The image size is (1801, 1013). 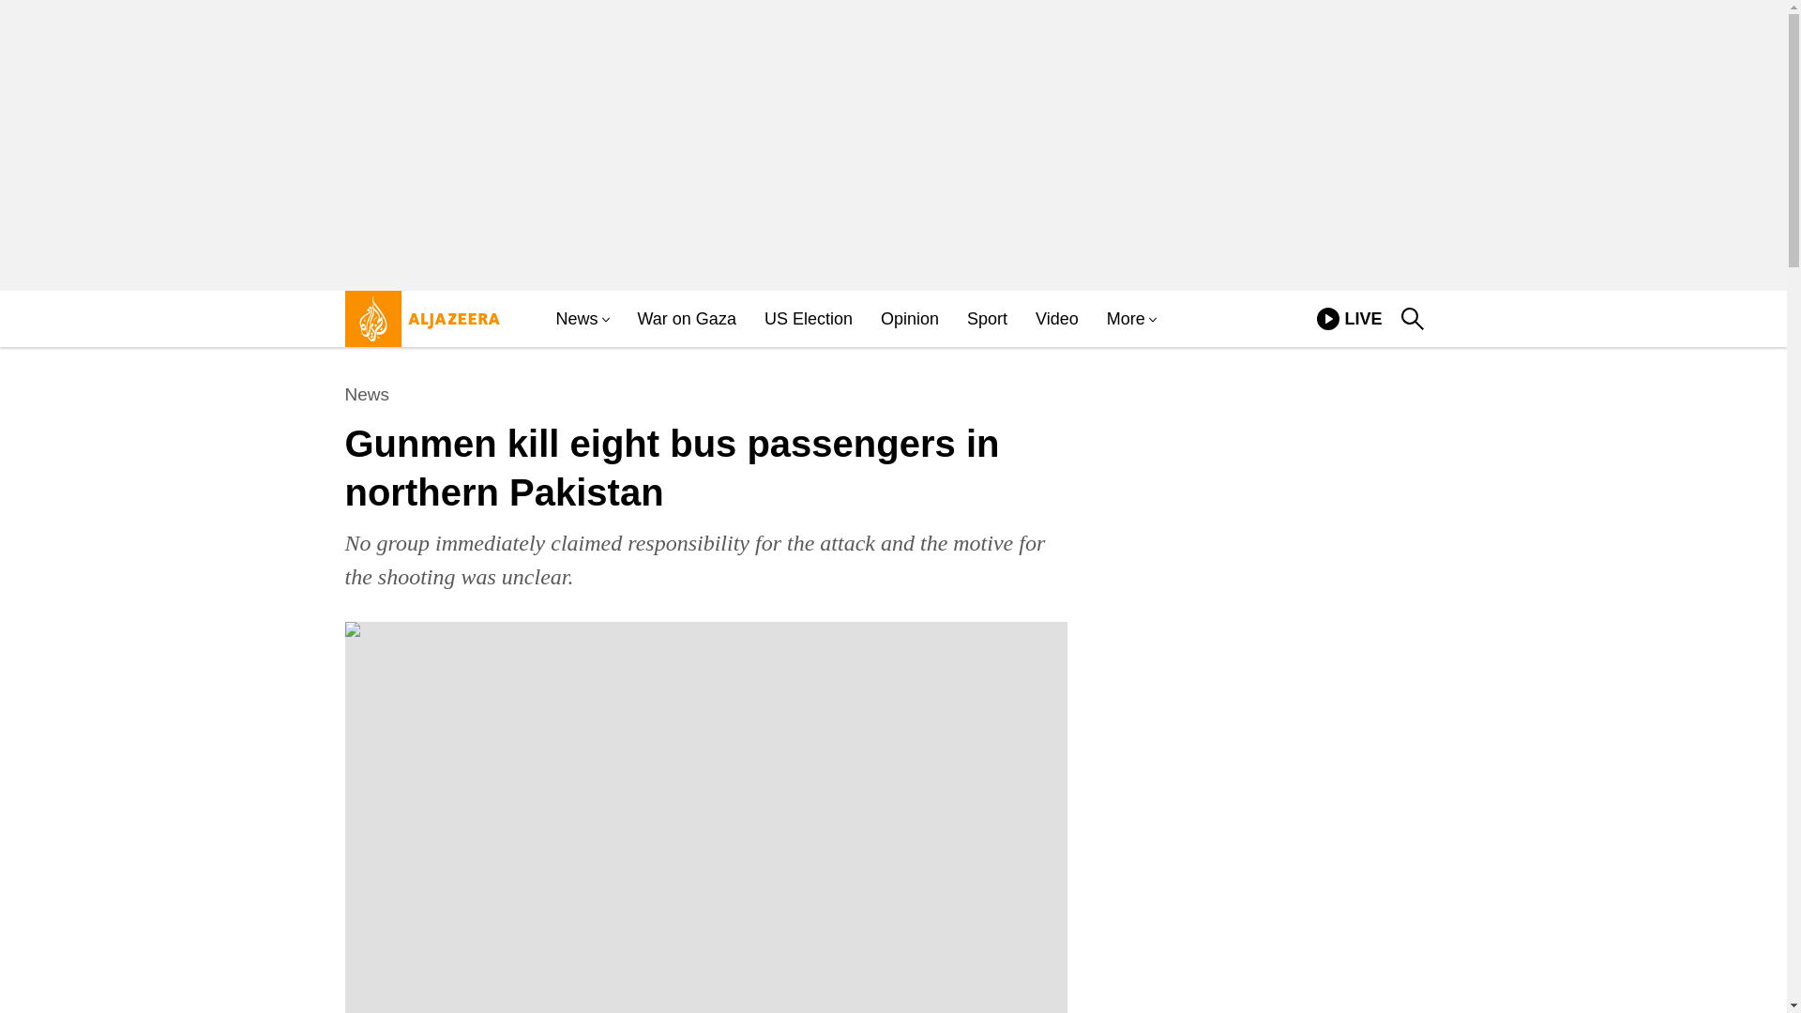 I want to click on Skip to Content, so click(x=987, y=319).